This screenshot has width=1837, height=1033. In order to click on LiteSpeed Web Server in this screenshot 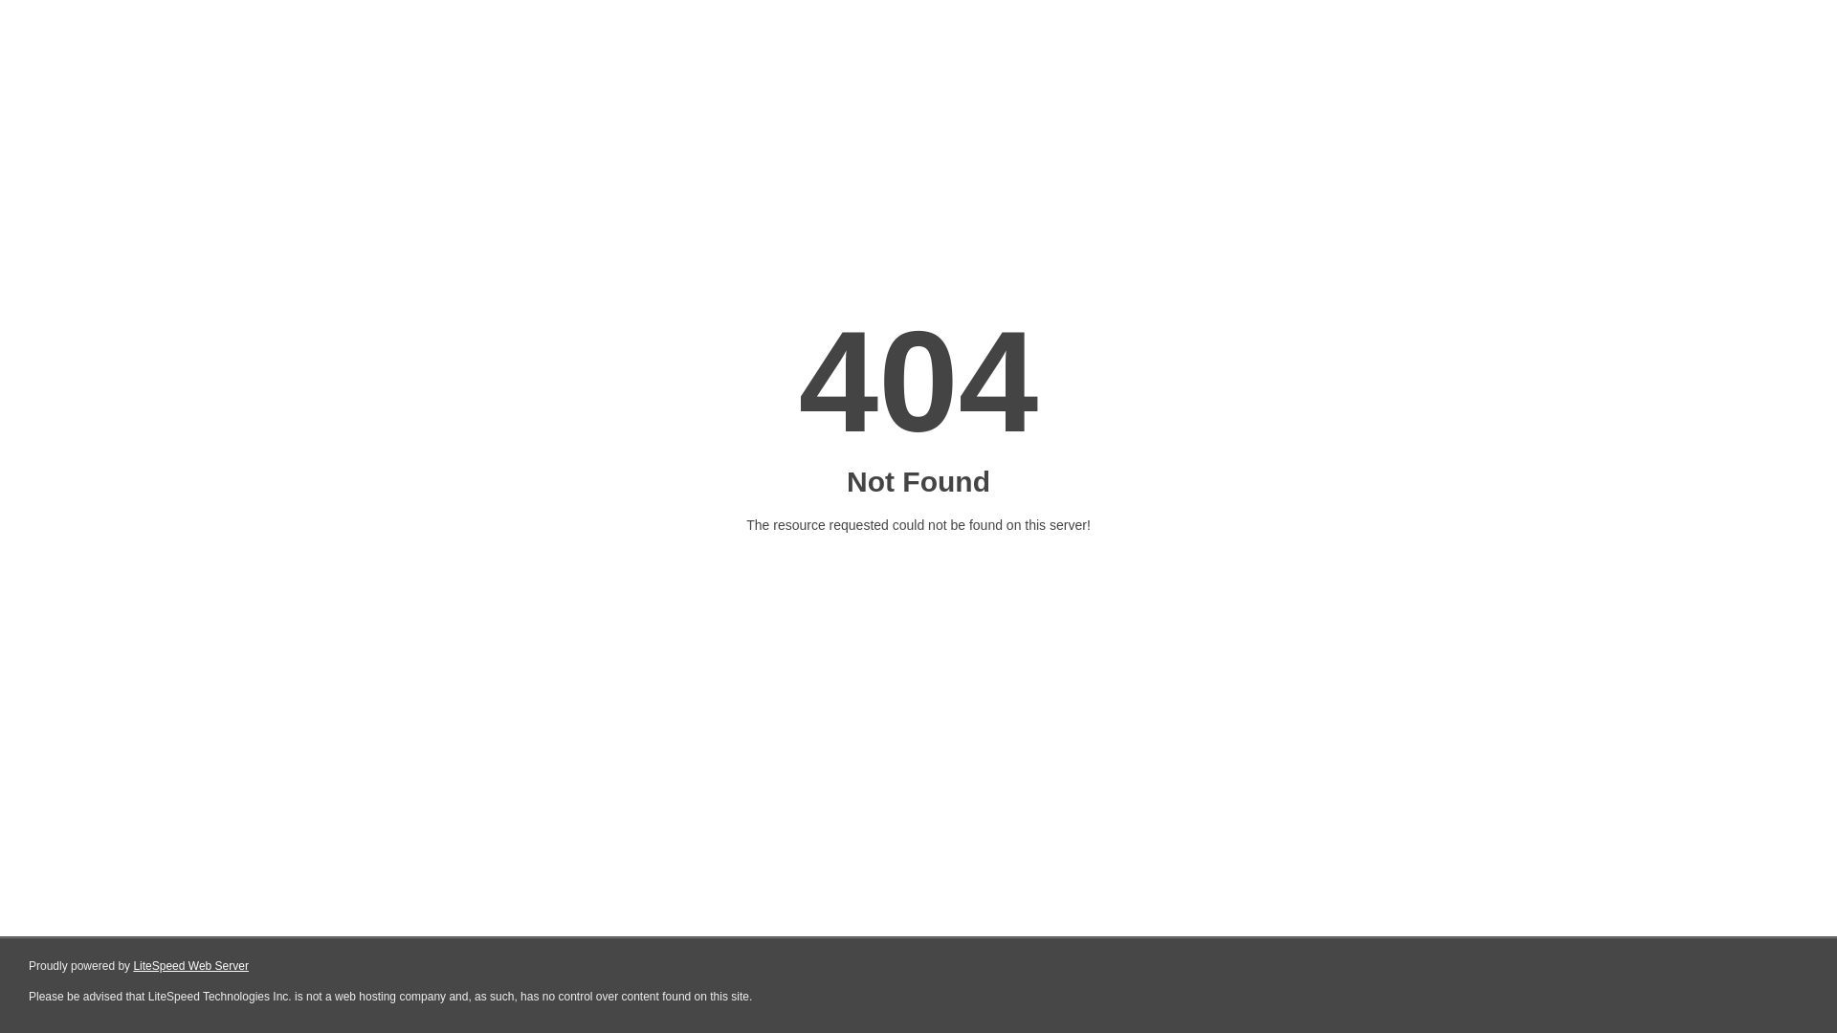, I will do `click(191, 966)`.